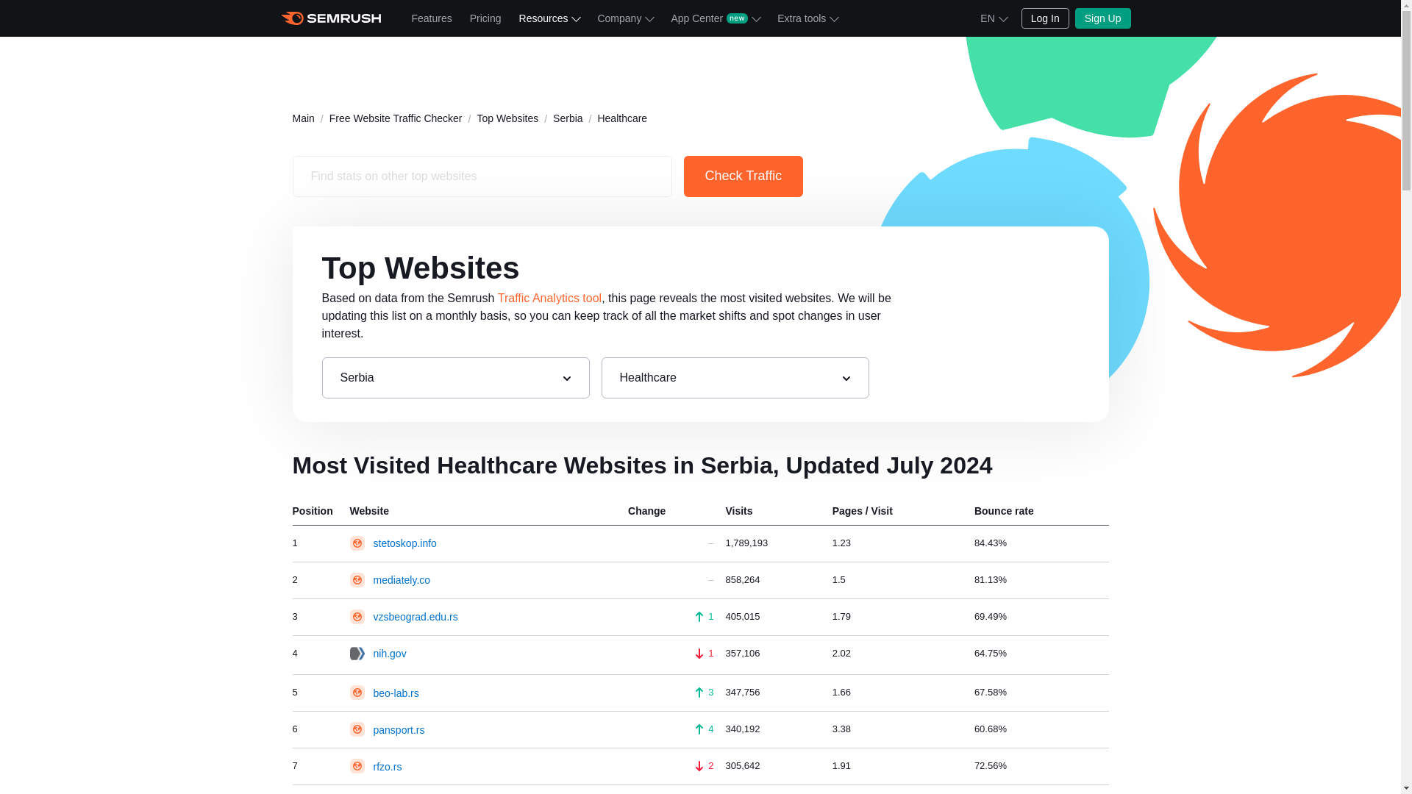 The height and width of the screenshot is (794, 1412). I want to click on Pricing, so click(485, 18).